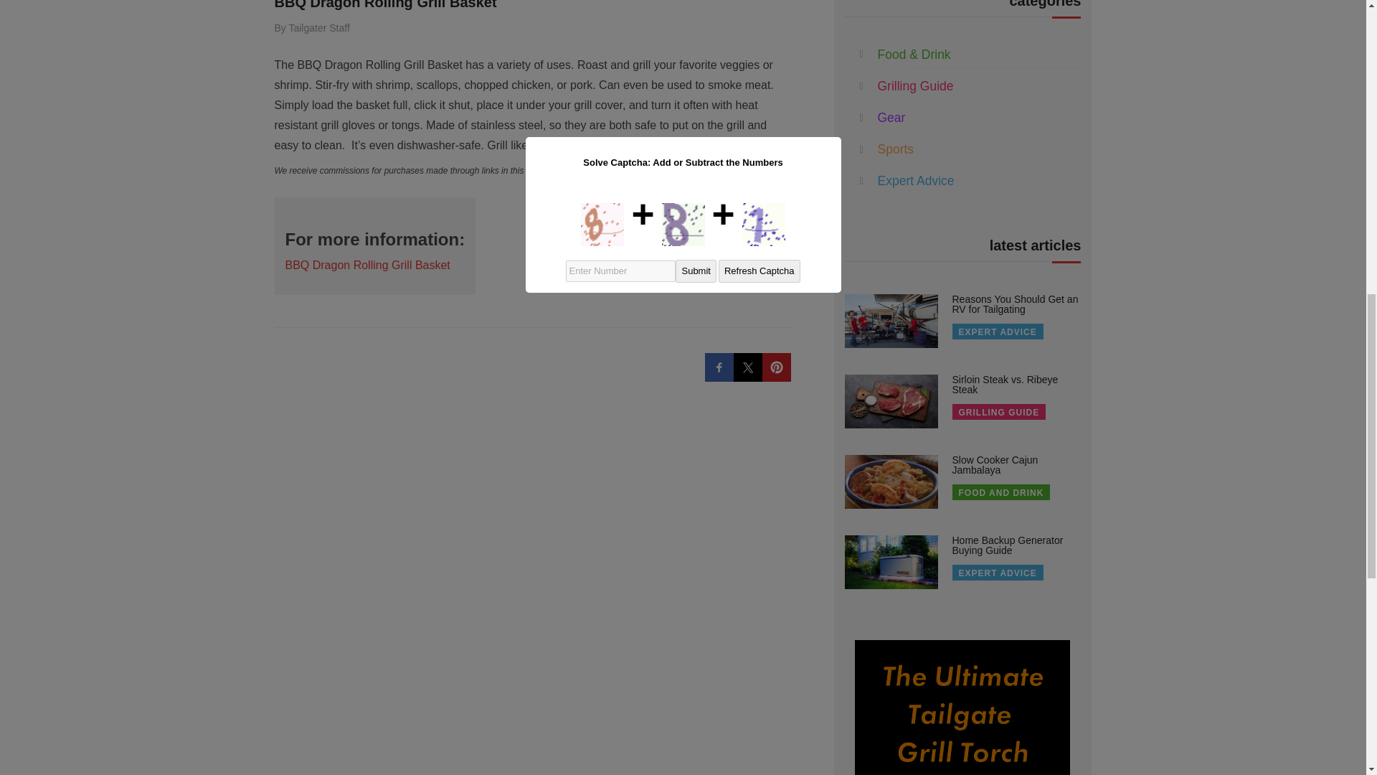  I want to click on Expert Advice, so click(916, 181).